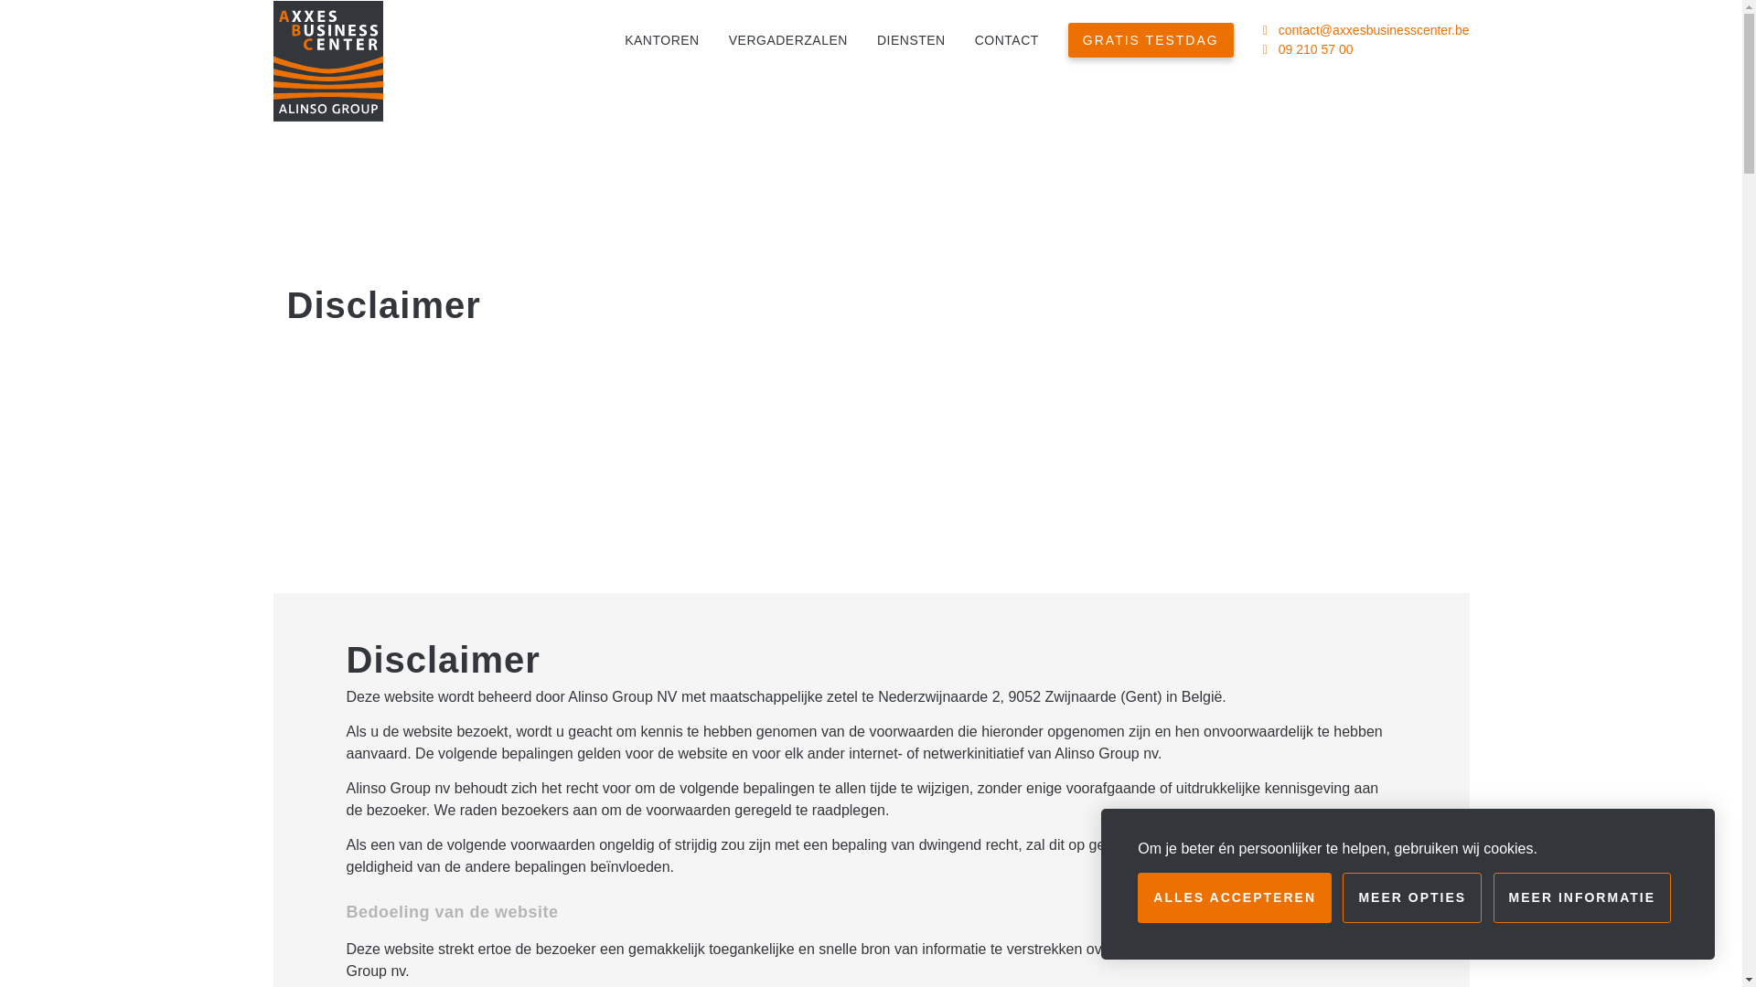 Image resolution: width=1756 pixels, height=987 pixels. Describe the element at coordinates (1151, 40) in the screenshot. I see `GRATIS TESTDAG` at that location.